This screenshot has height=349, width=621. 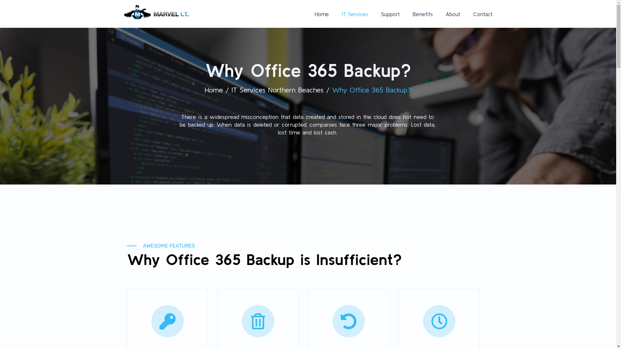 I want to click on Benefits, so click(x=423, y=14).